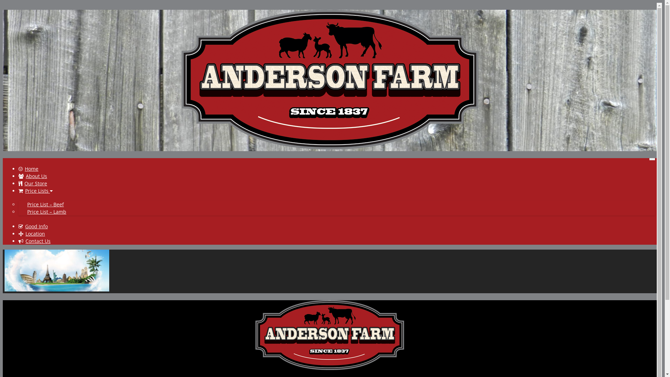 The image size is (670, 377). What do you see at coordinates (33, 226) in the screenshot?
I see `Good Info` at bounding box center [33, 226].